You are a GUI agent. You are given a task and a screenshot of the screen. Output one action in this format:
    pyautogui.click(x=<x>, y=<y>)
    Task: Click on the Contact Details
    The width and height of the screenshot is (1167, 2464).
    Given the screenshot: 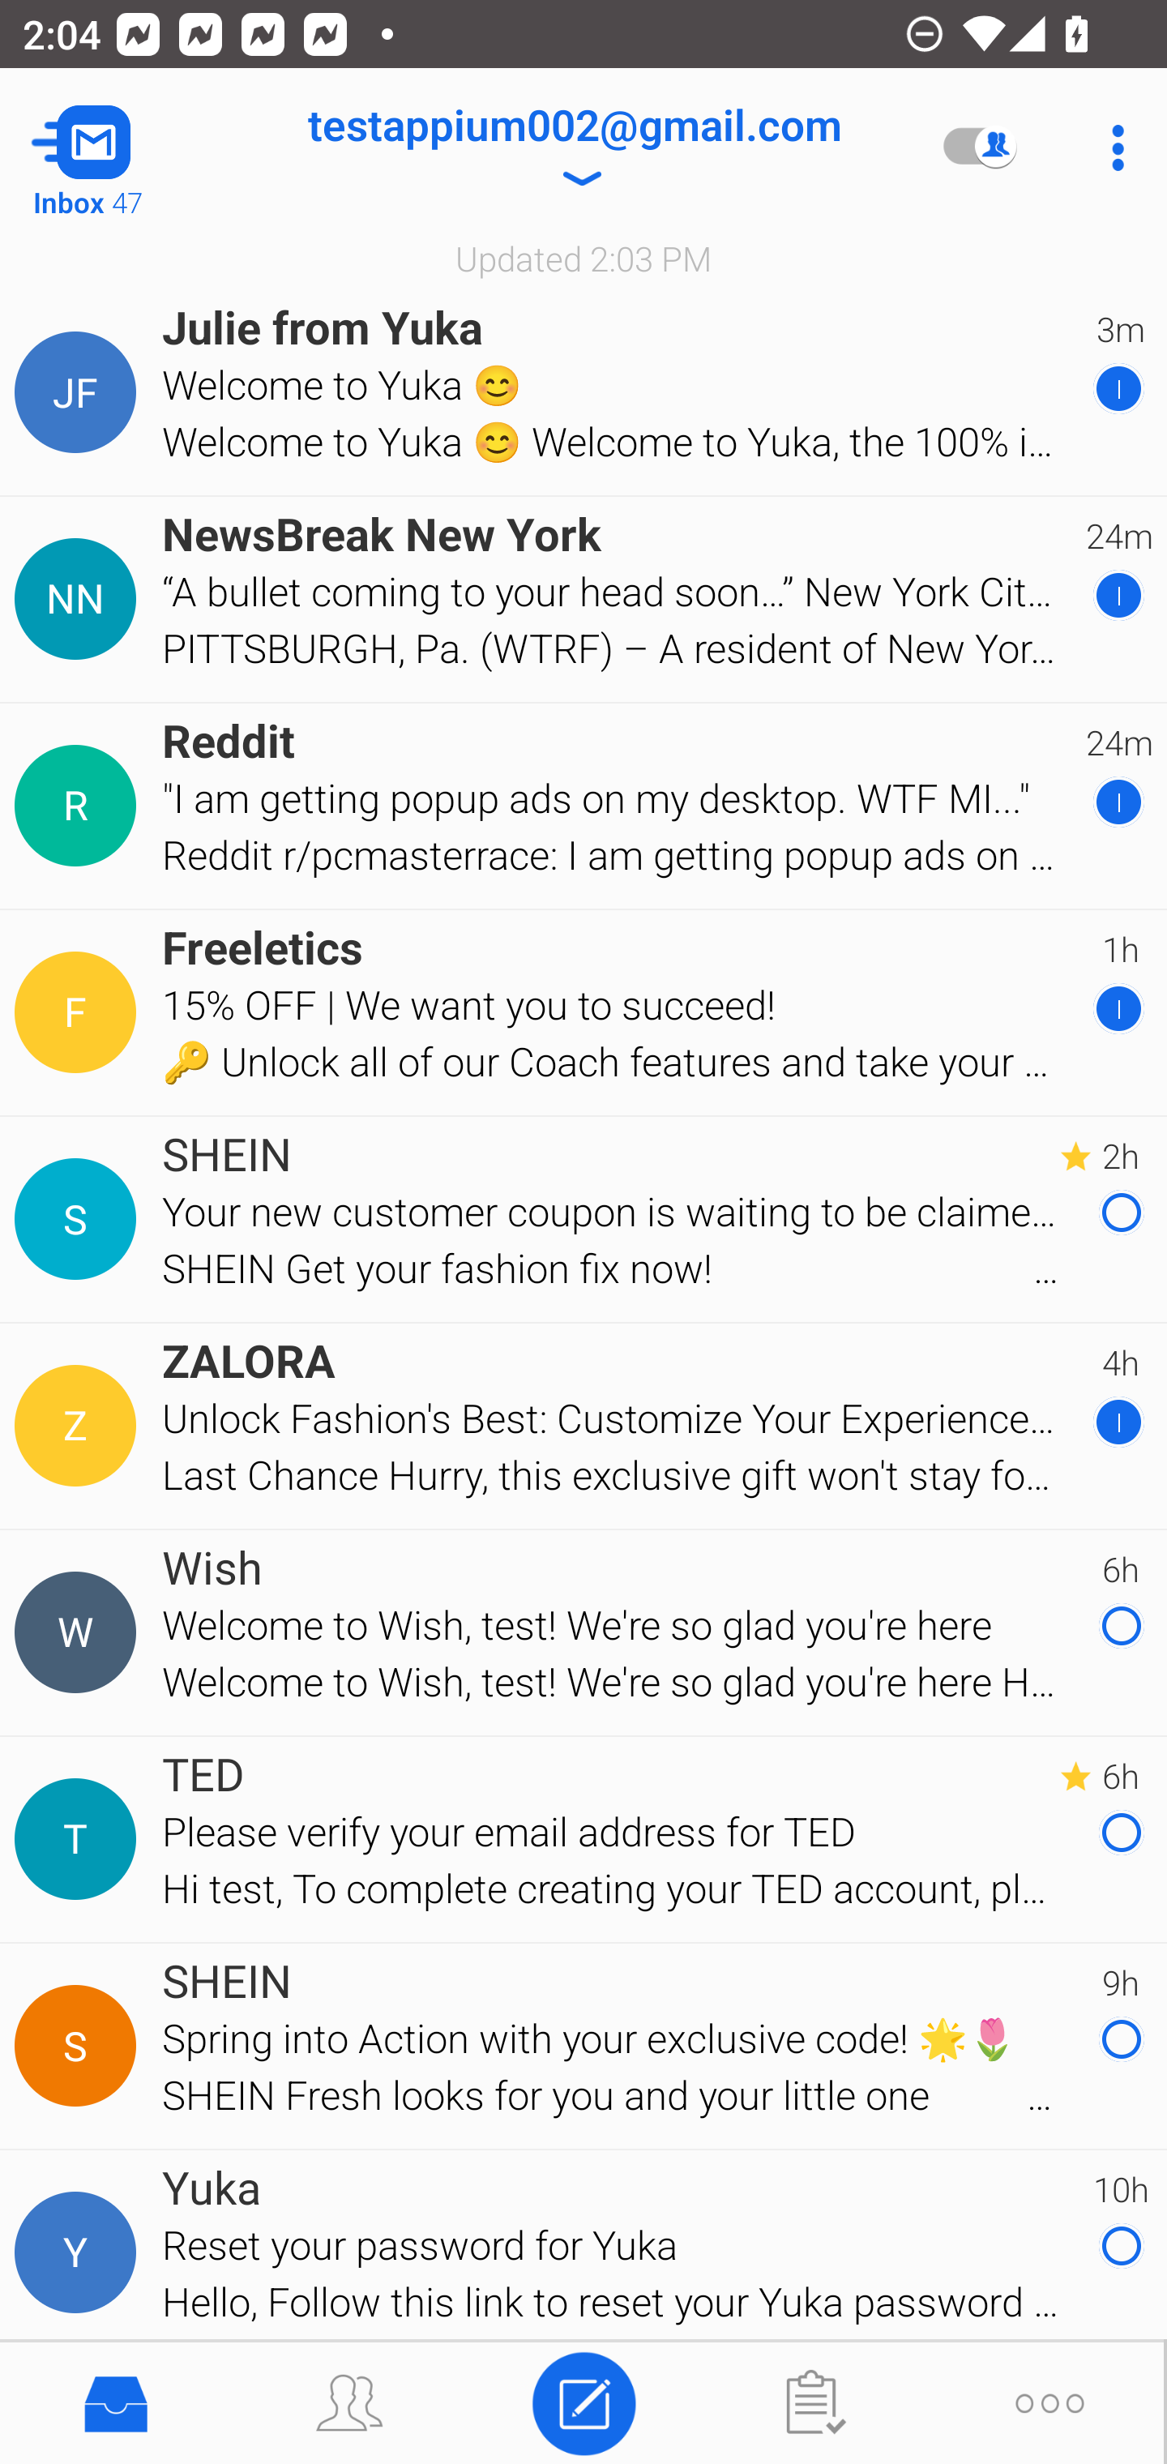 What is the action you would take?
    pyautogui.click(x=79, y=2253)
    